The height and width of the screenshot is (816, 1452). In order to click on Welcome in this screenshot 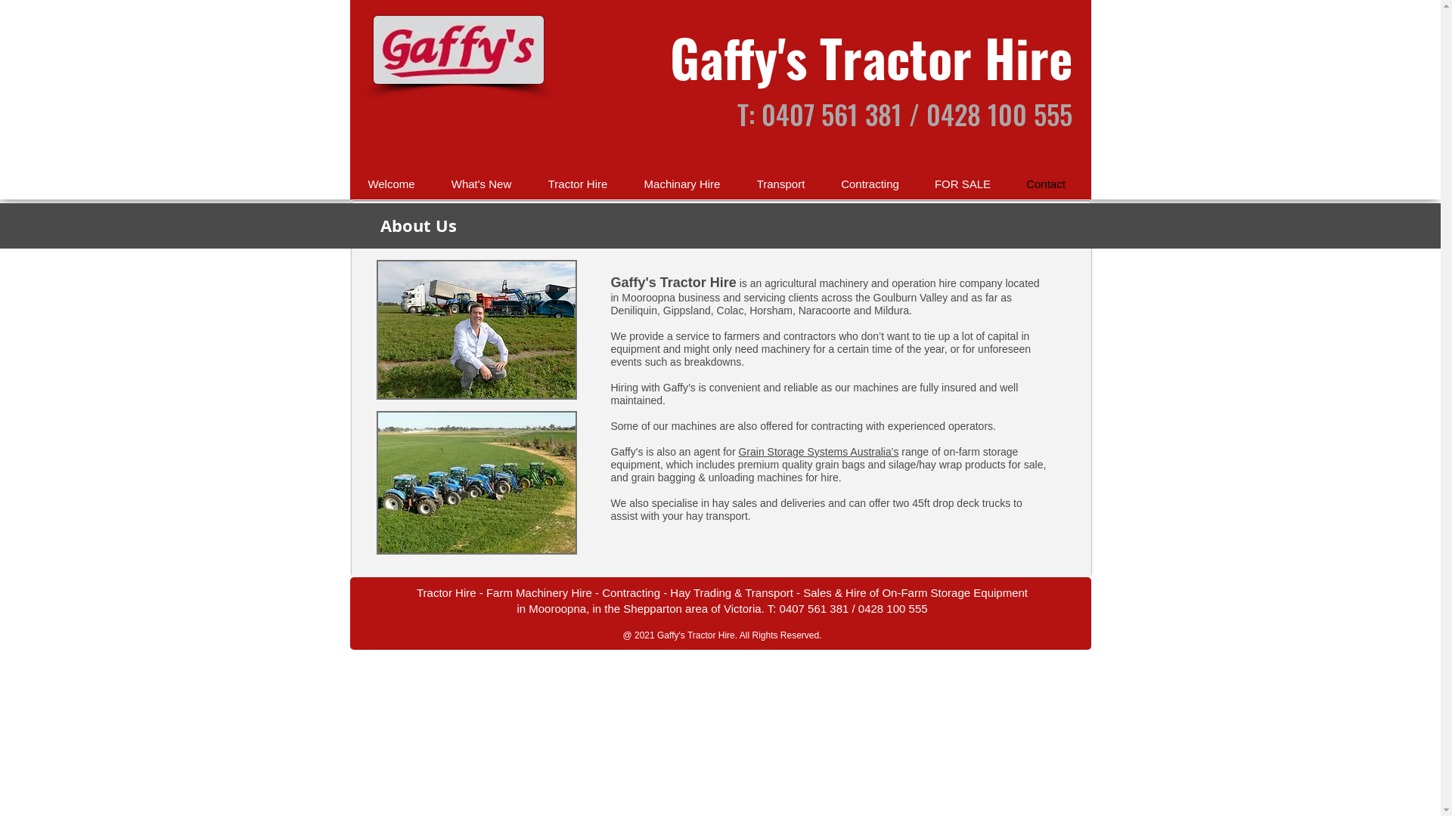, I will do `click(391, 184)`.